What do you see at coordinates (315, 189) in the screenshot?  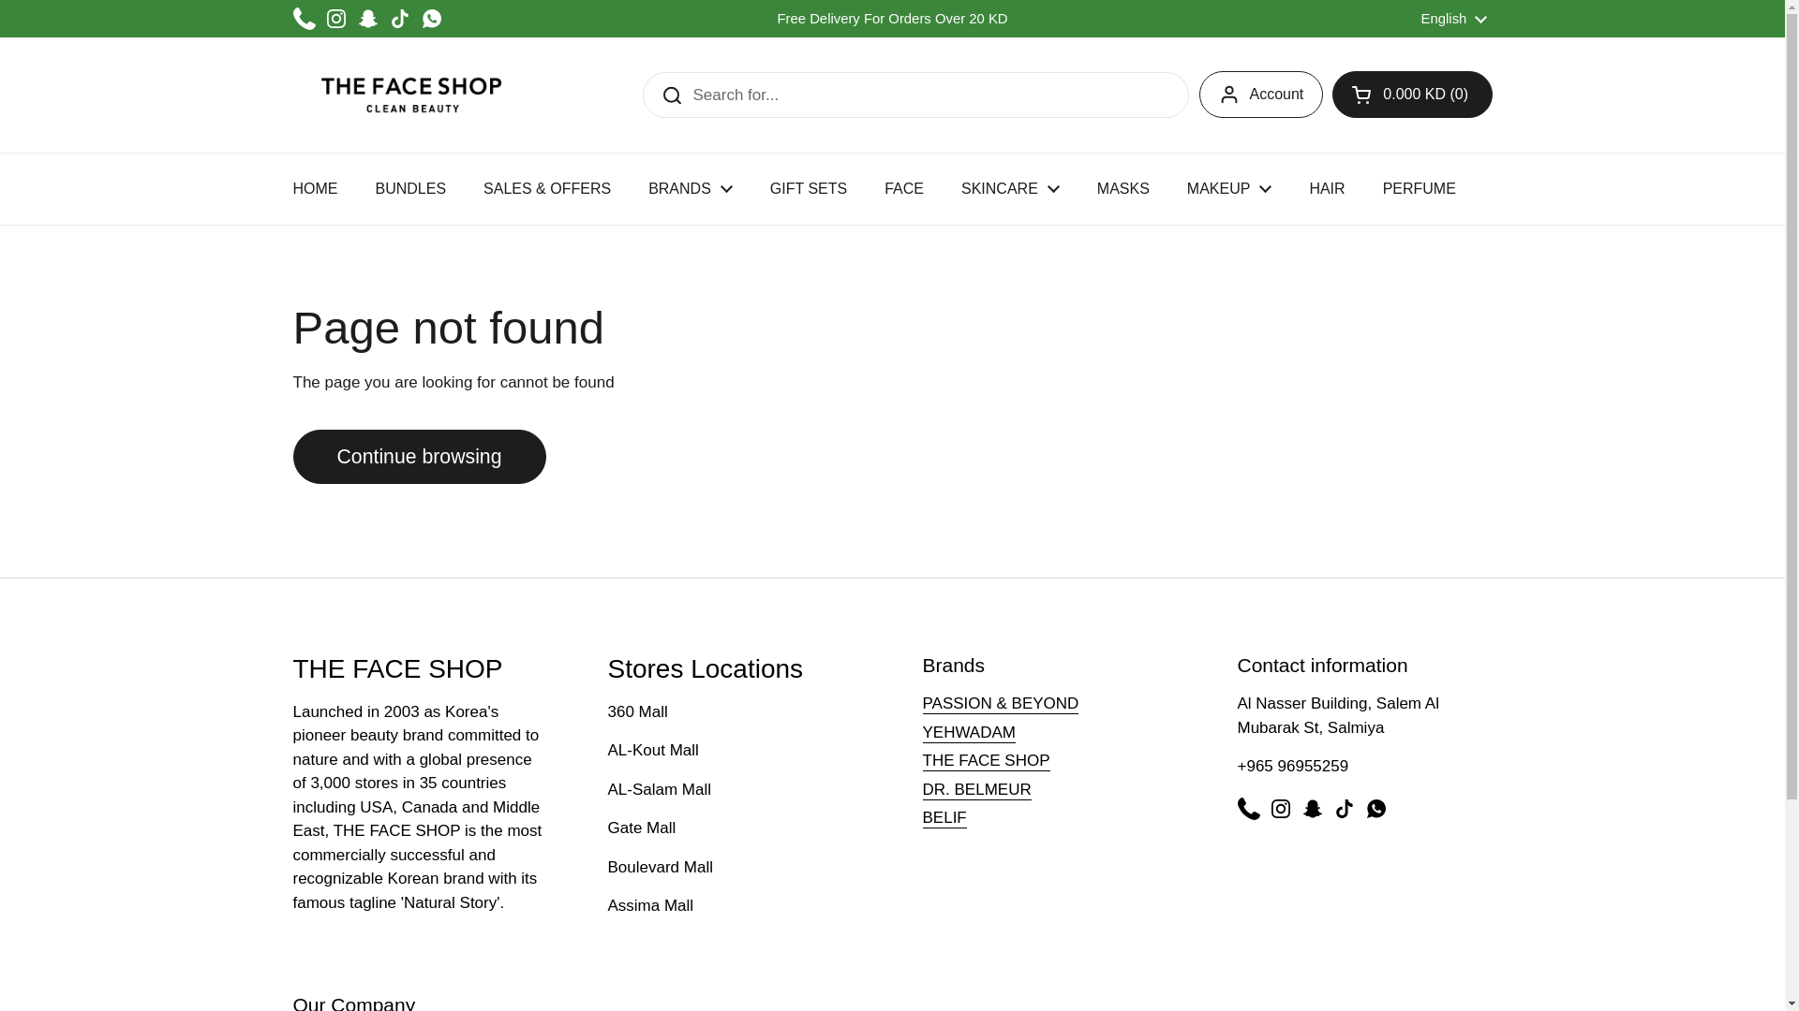 I see `HOME` at bounding box center [315, 189].